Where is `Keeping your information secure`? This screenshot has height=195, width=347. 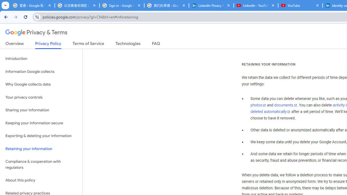
Keeping your information secure is located at coordinates (41, 123).